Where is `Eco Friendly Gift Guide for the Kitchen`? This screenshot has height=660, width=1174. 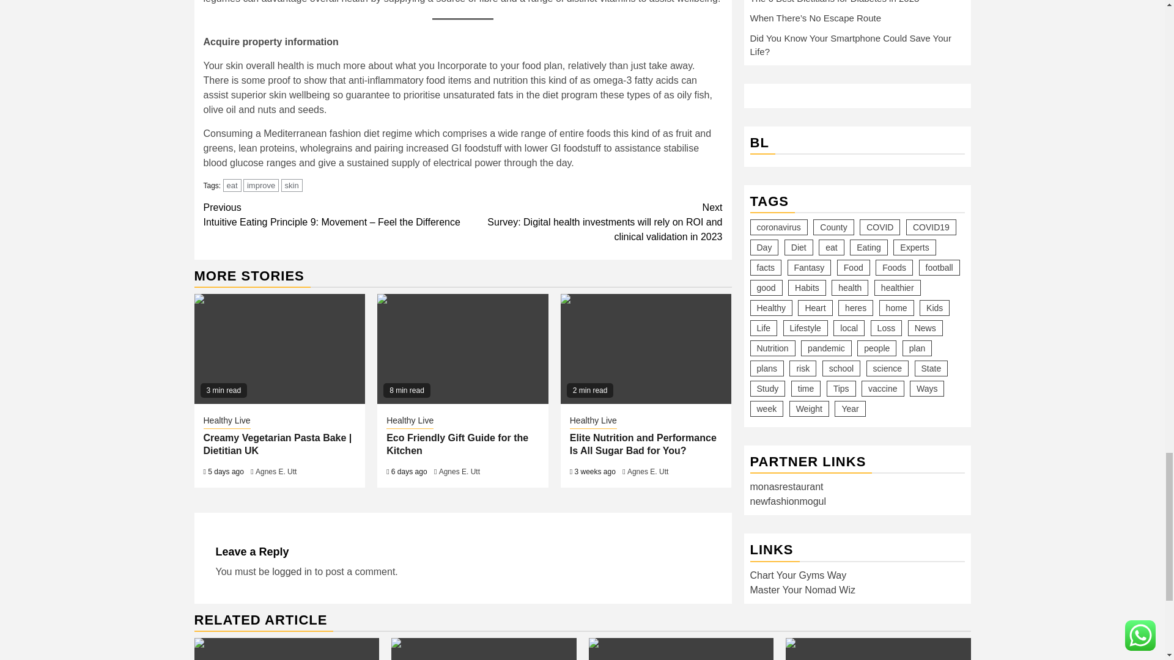
Eco Friendly Gift Guide for the Kitchen is located at coordinates (462, 348).